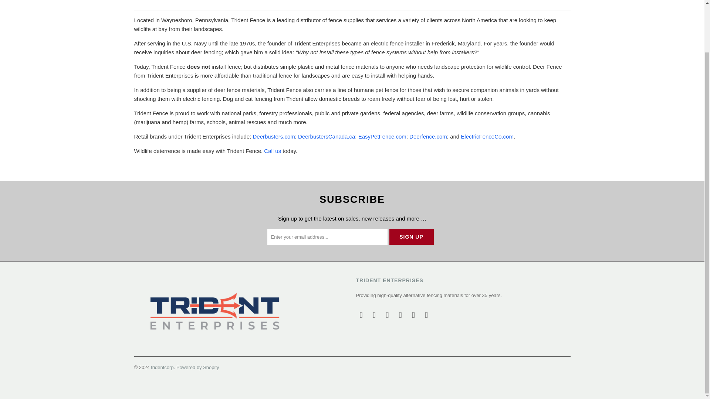 Image resolution: width=710 pixels, height=399 pixels. Describe the element at coordinates (361, 315) in the screenshot. I see `tridentcorp on Twitter` at that location.